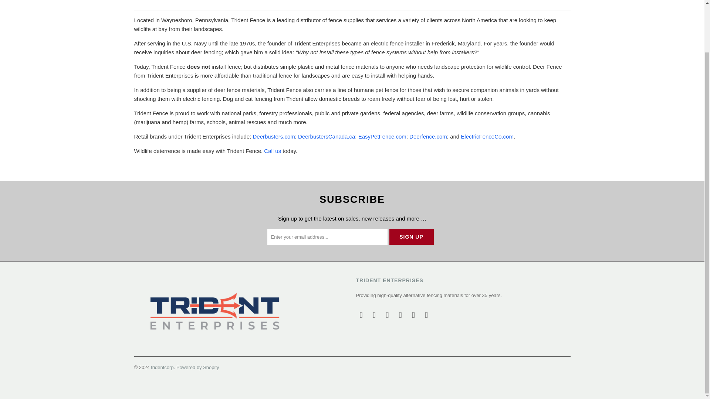 Image resolution: width=710 pixels, height=399 pixels. Describe the element at coordinates (361, 315) in the screenshot. I see `tridentcorp on Twitter` at that location.